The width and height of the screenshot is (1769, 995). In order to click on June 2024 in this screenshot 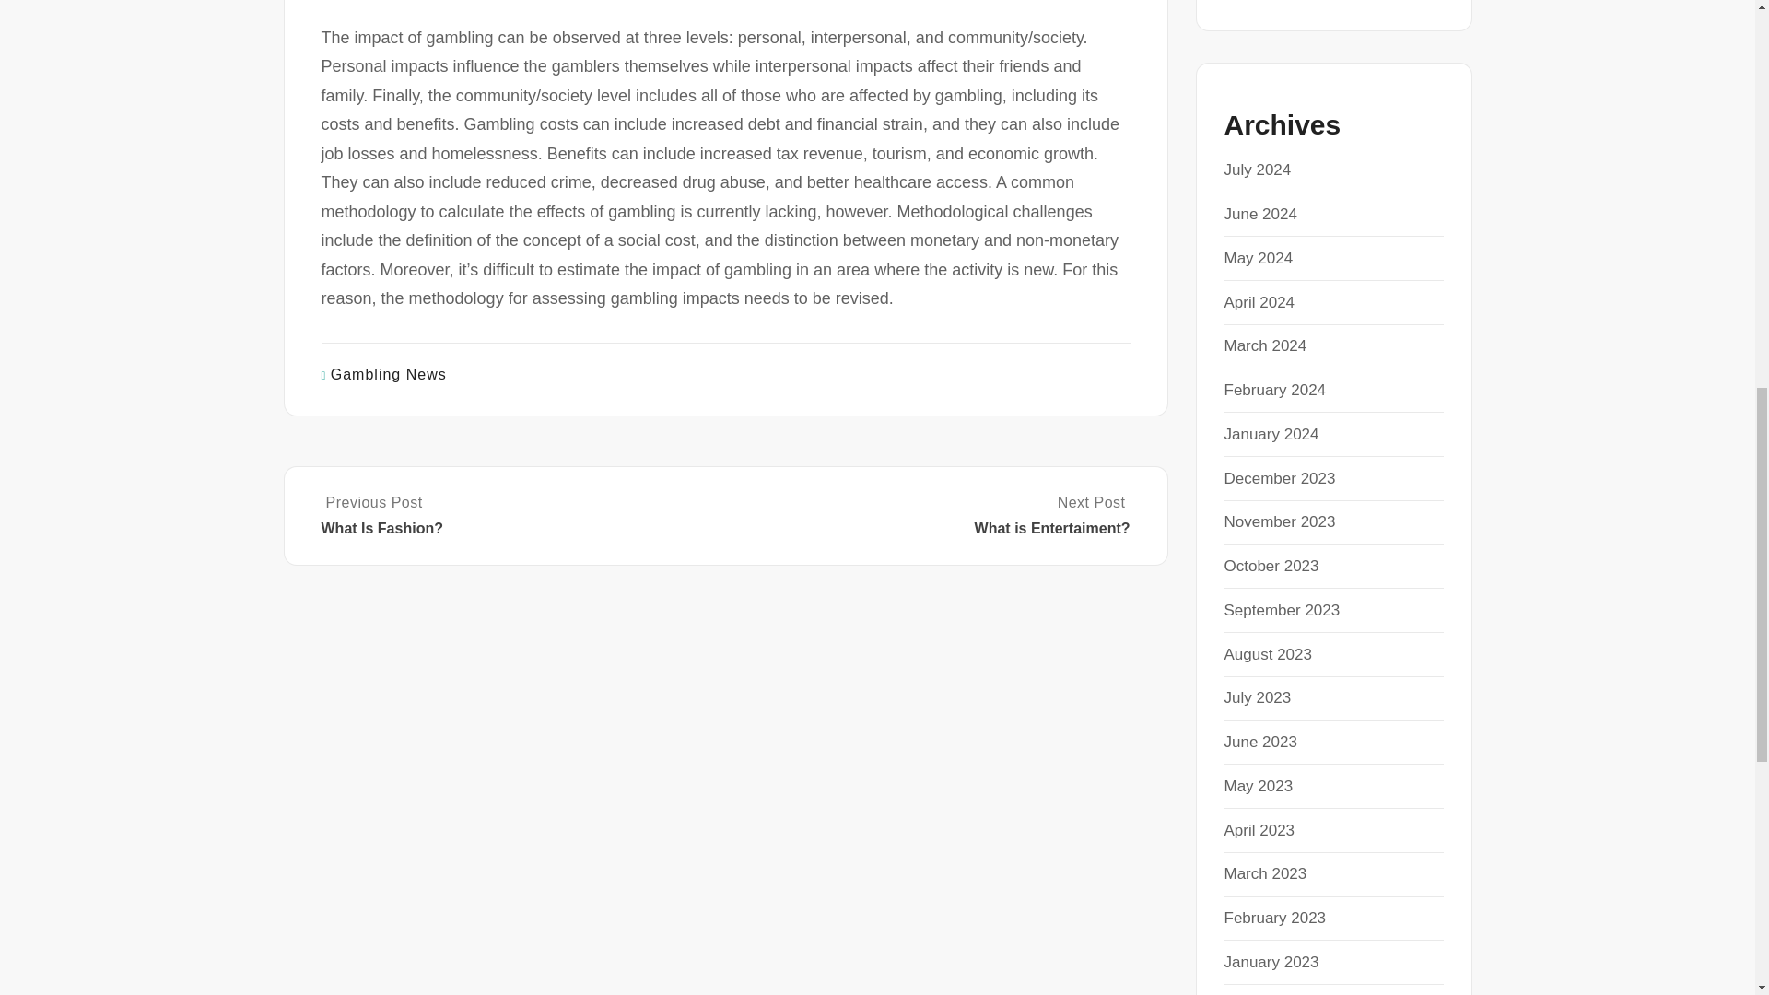, I will do `click(1260, 214)`.